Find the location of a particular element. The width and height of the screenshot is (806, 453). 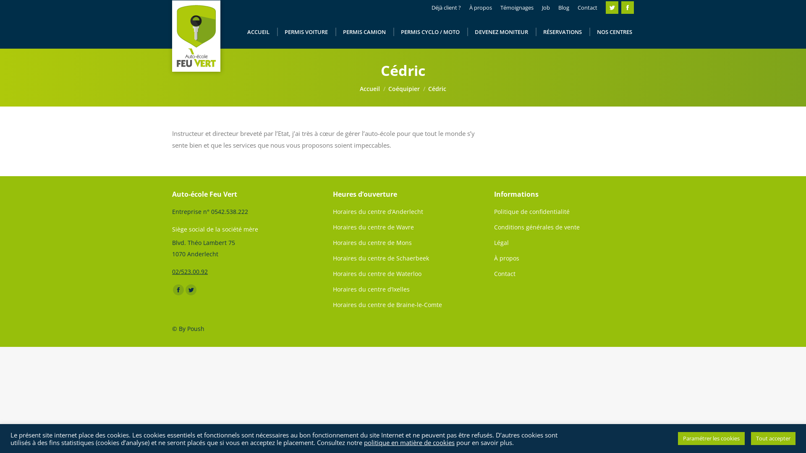

PERMIS CAMION is located at coordinates (364, 32).